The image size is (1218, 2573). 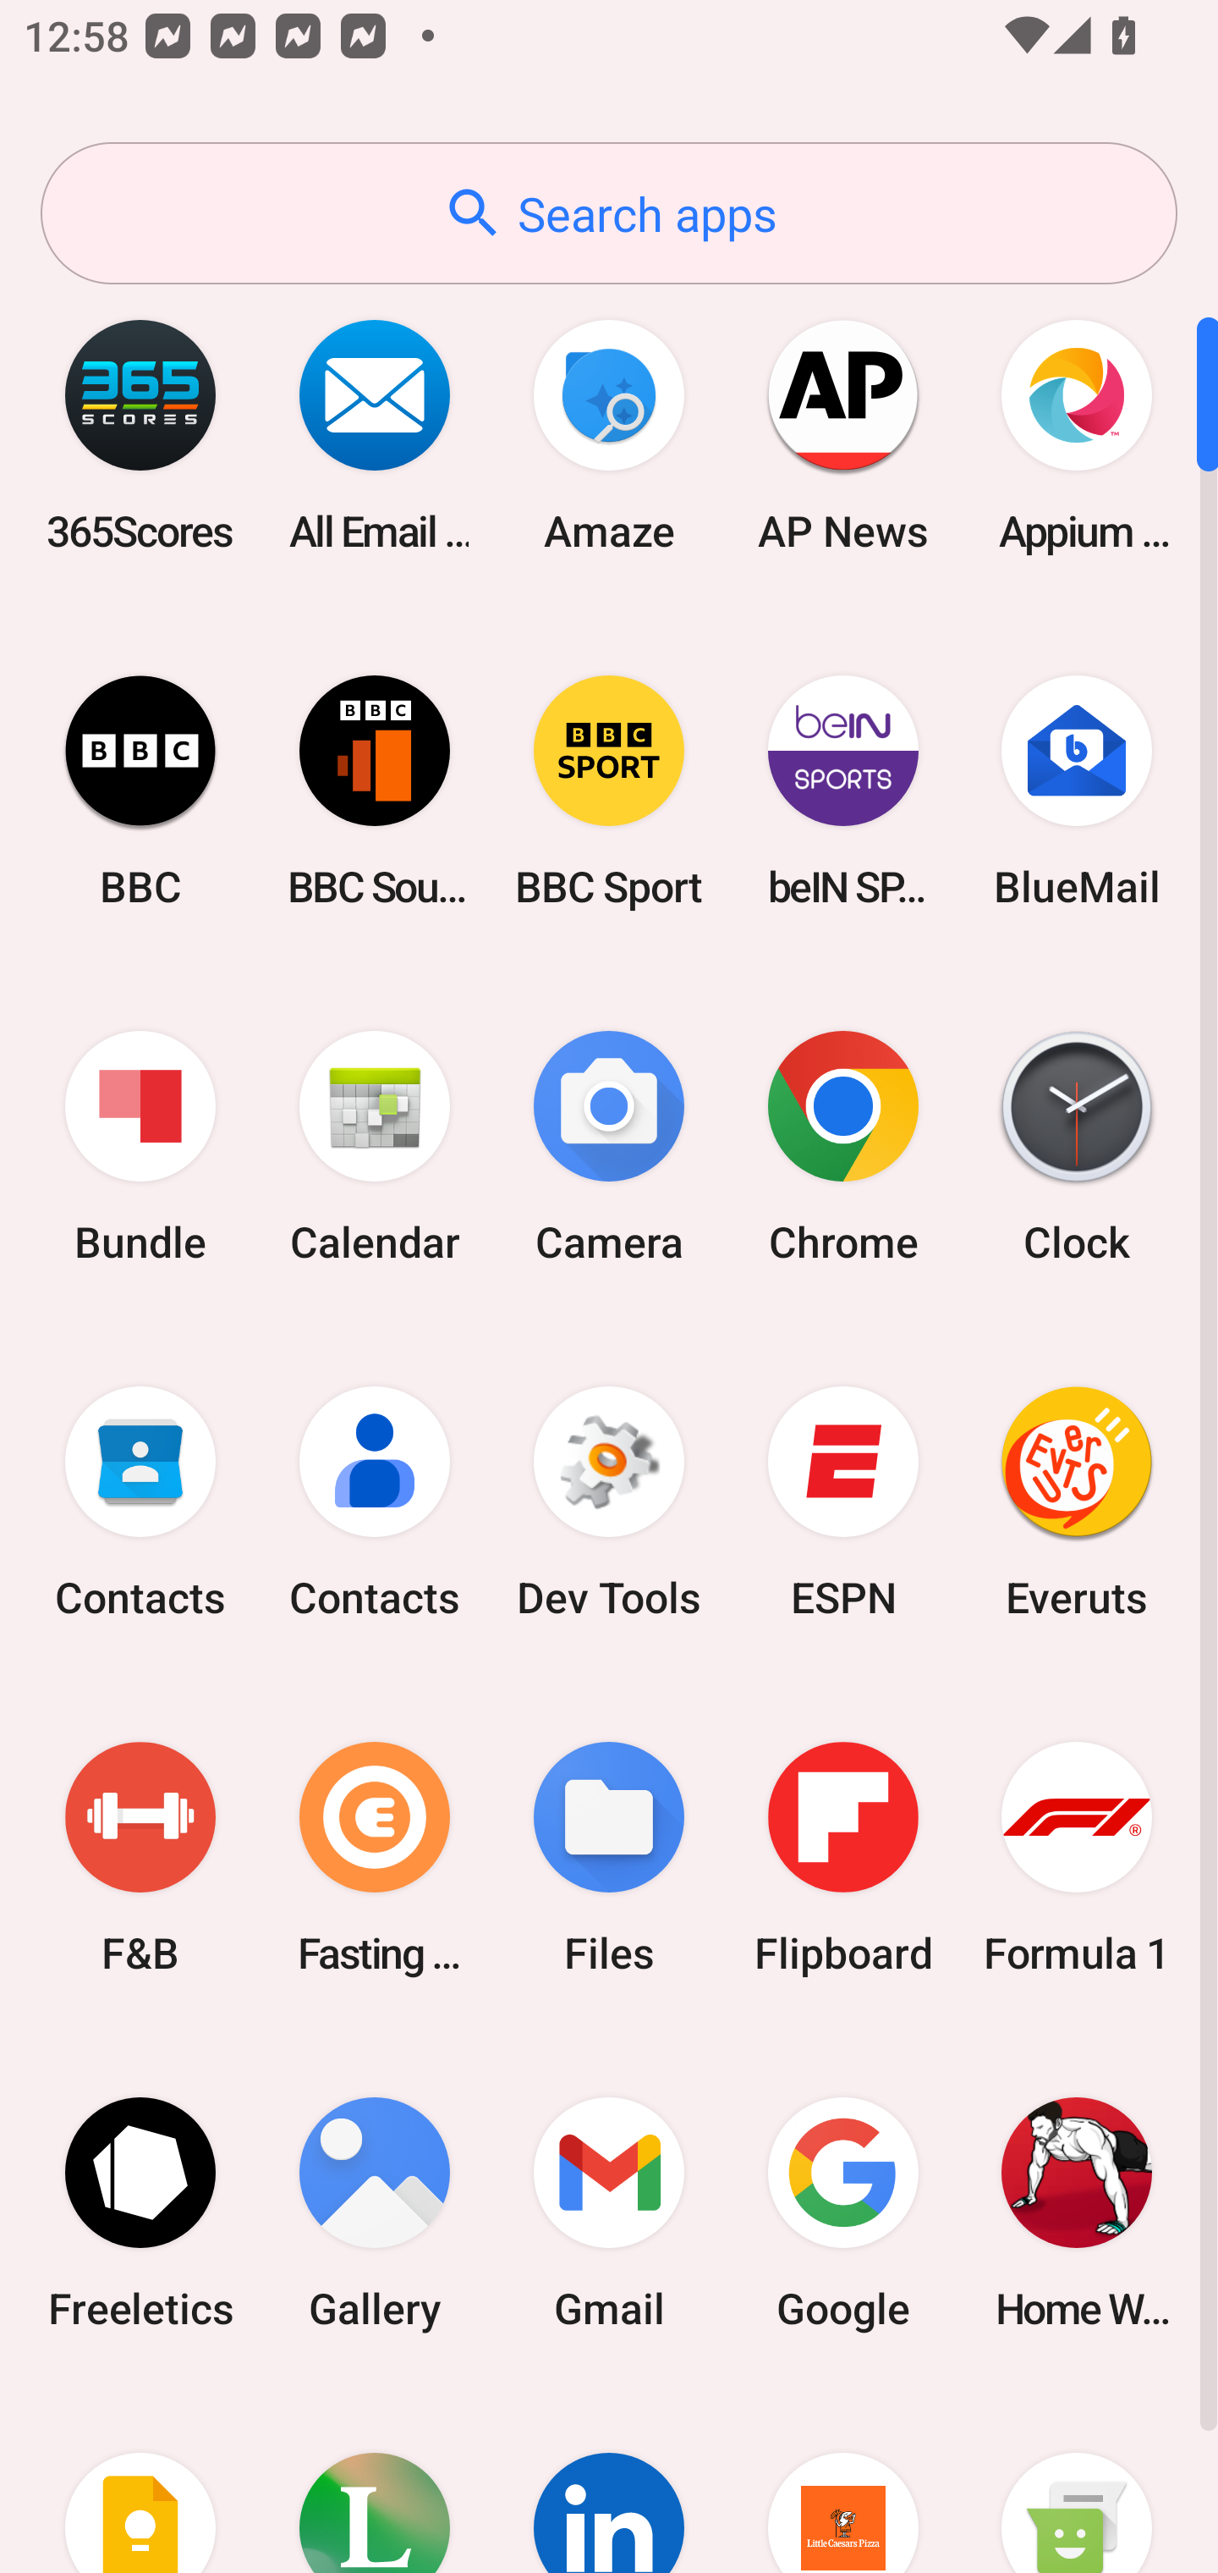 What do you see at coordinates (375, 2482) in the screenshot?
I see `Lifesum` at bounding box center [375, 2482].